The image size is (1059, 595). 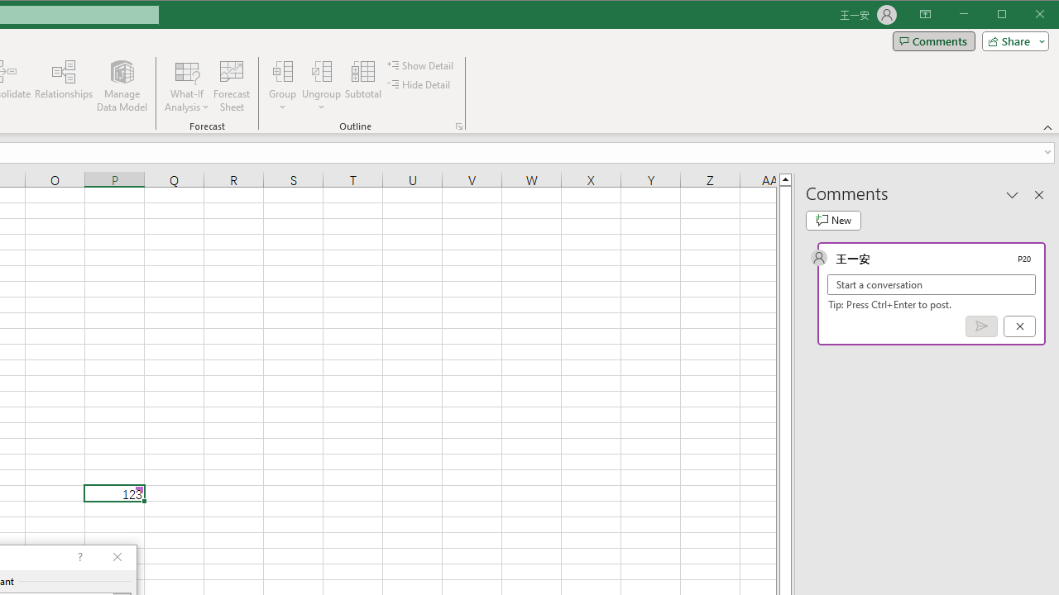 I want to click on Start a conversation, so click(x=932, y=284).